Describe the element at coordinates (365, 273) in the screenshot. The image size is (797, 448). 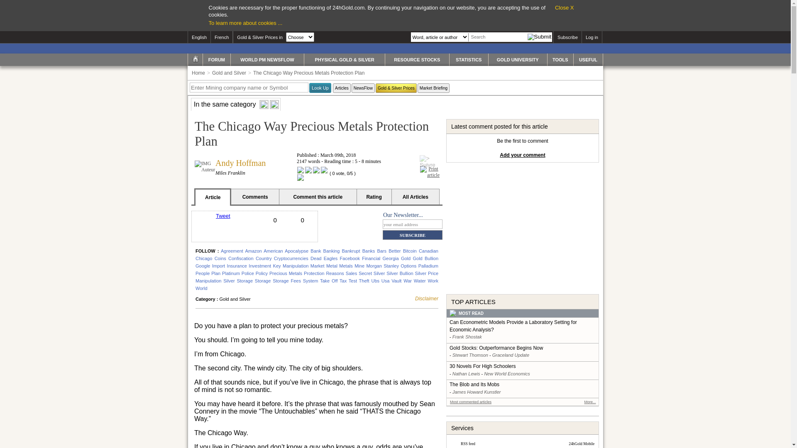
I see `Secret` at that location.